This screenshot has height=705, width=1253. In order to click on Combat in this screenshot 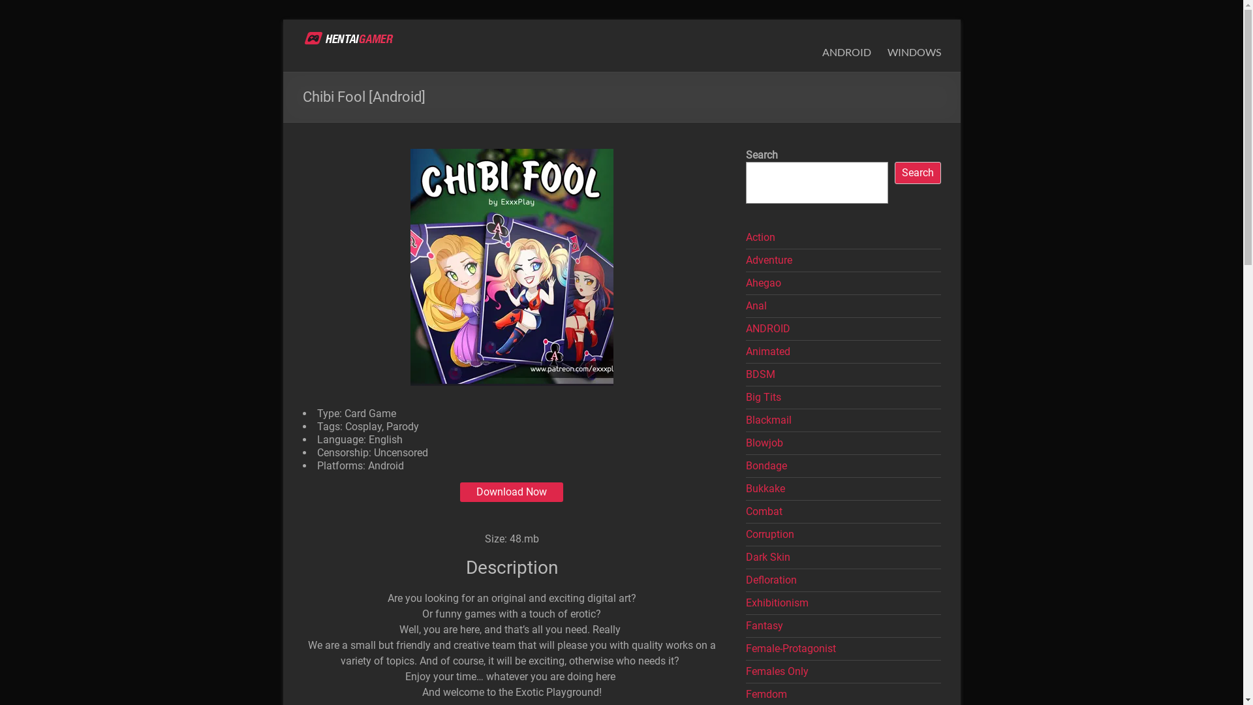, I will do `click(764, 512)`.